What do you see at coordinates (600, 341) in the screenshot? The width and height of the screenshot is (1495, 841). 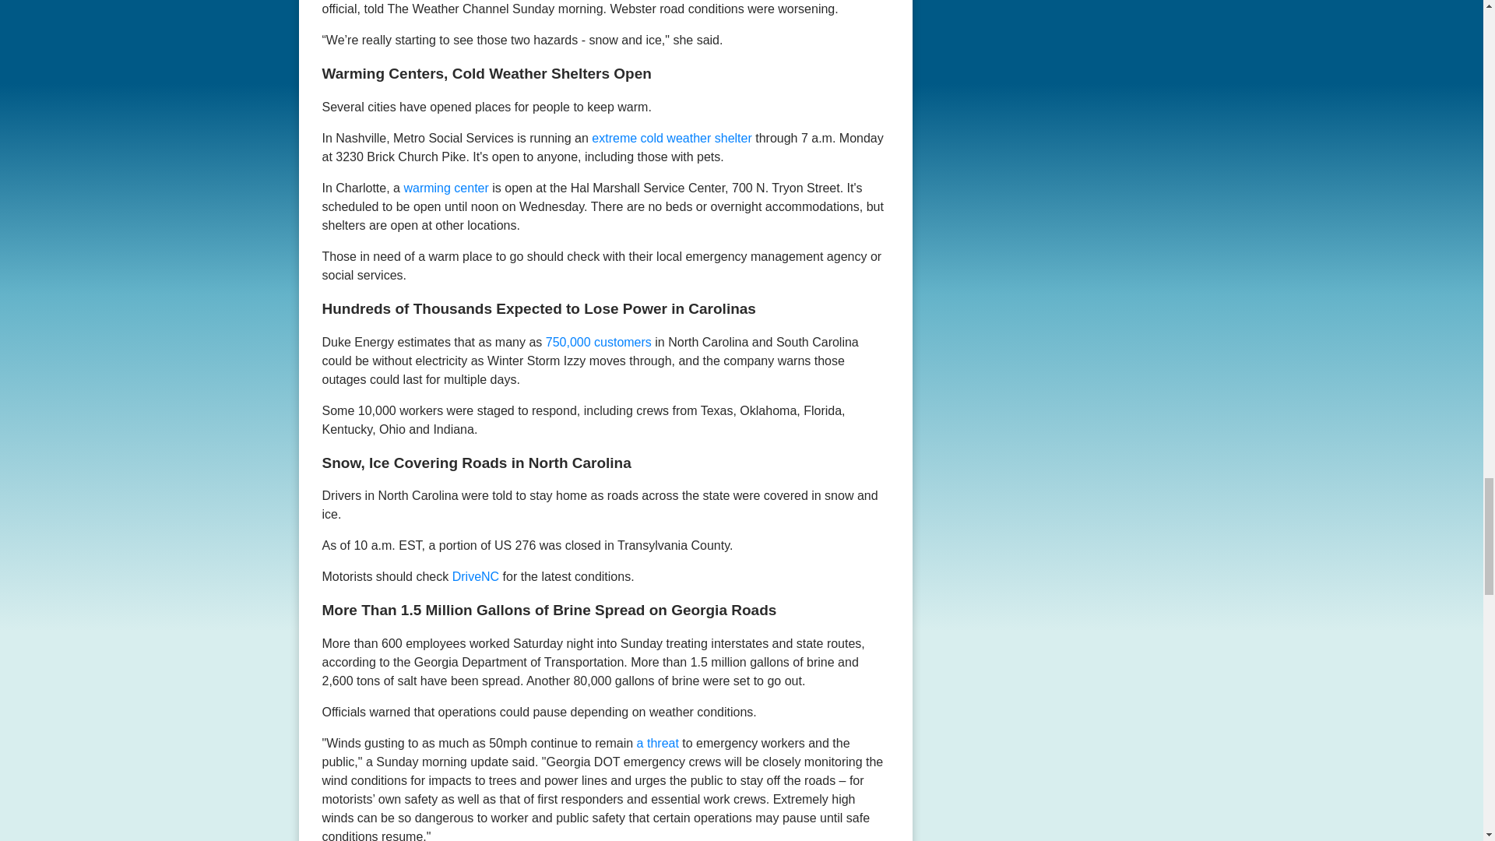 I see `750,000 customers` at bounding box center [600, 341].